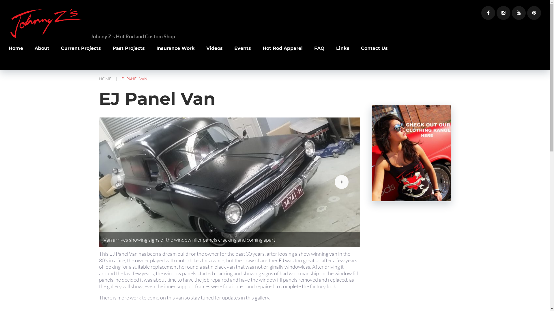 Image resolution: width=554 pixels, height=311 pixels. Describe the element at coordinates (81, 54) in the screenshot. I see `Current Projects` at that location.